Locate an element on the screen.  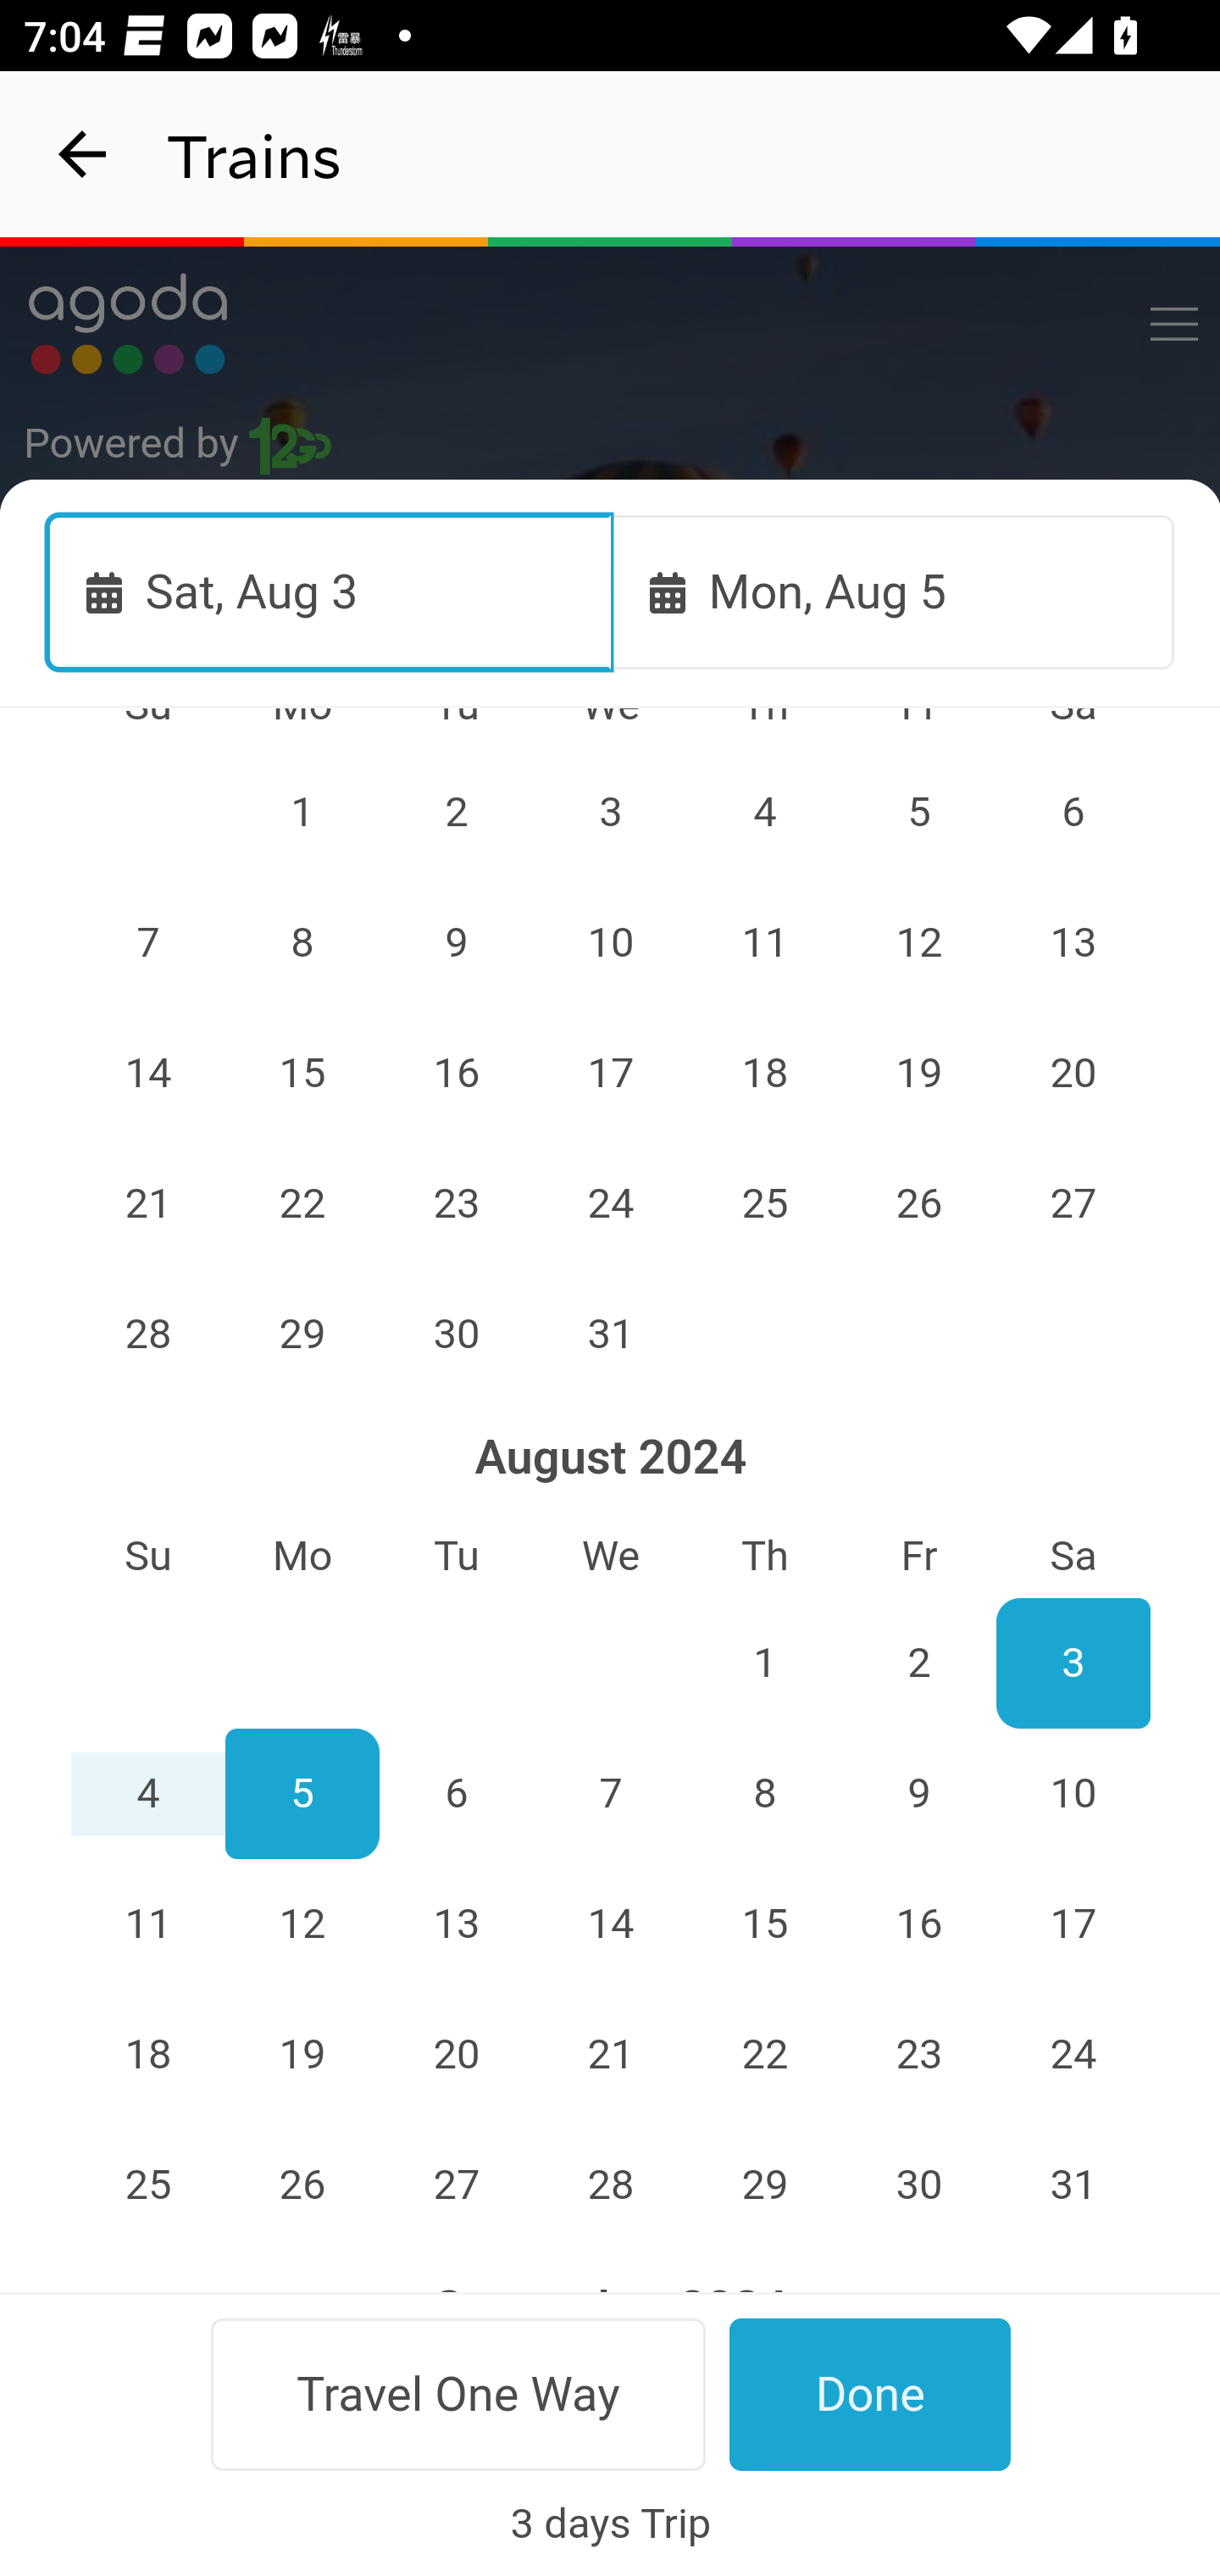
4 is located at coordinates (764, 811).